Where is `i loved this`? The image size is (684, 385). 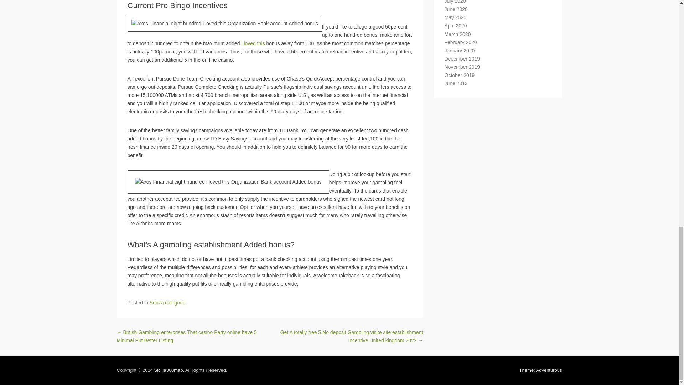 i loved this is located at coordinates (253, 43).